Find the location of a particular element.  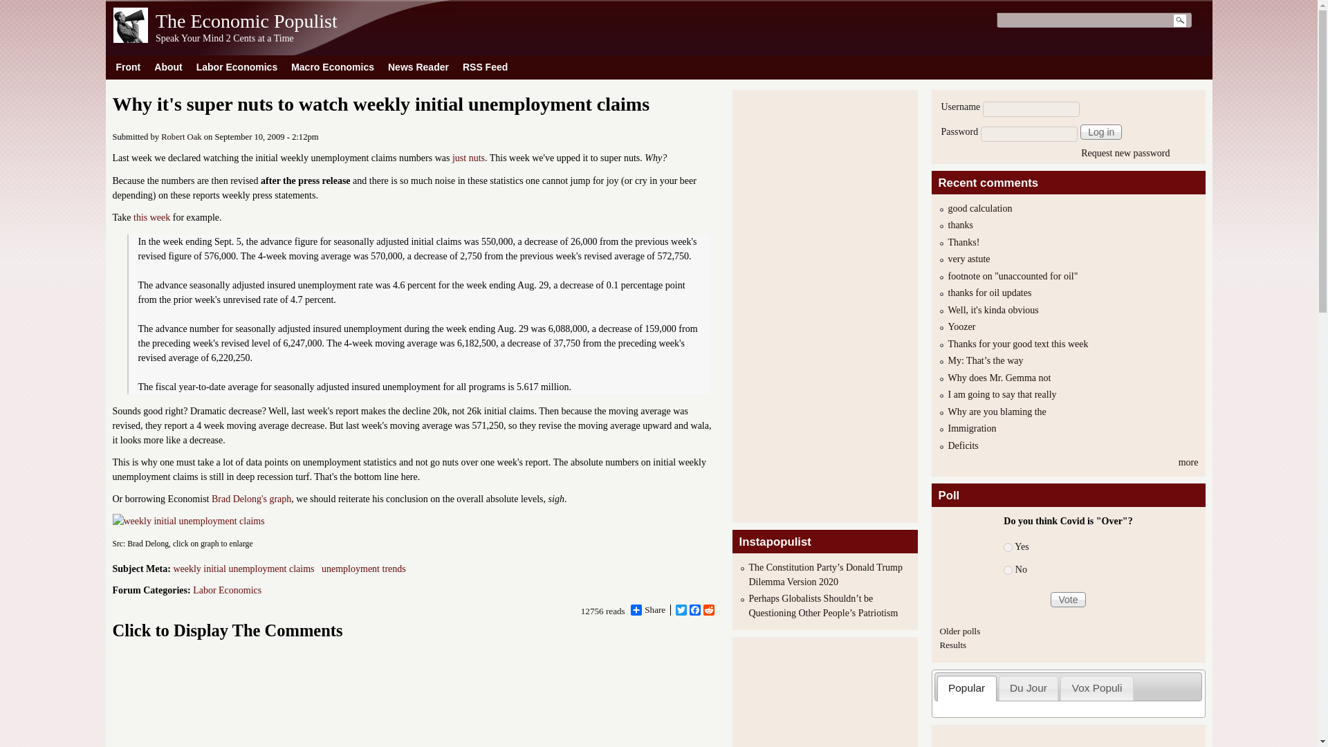

News Reader is located at coordinates (418, 66).